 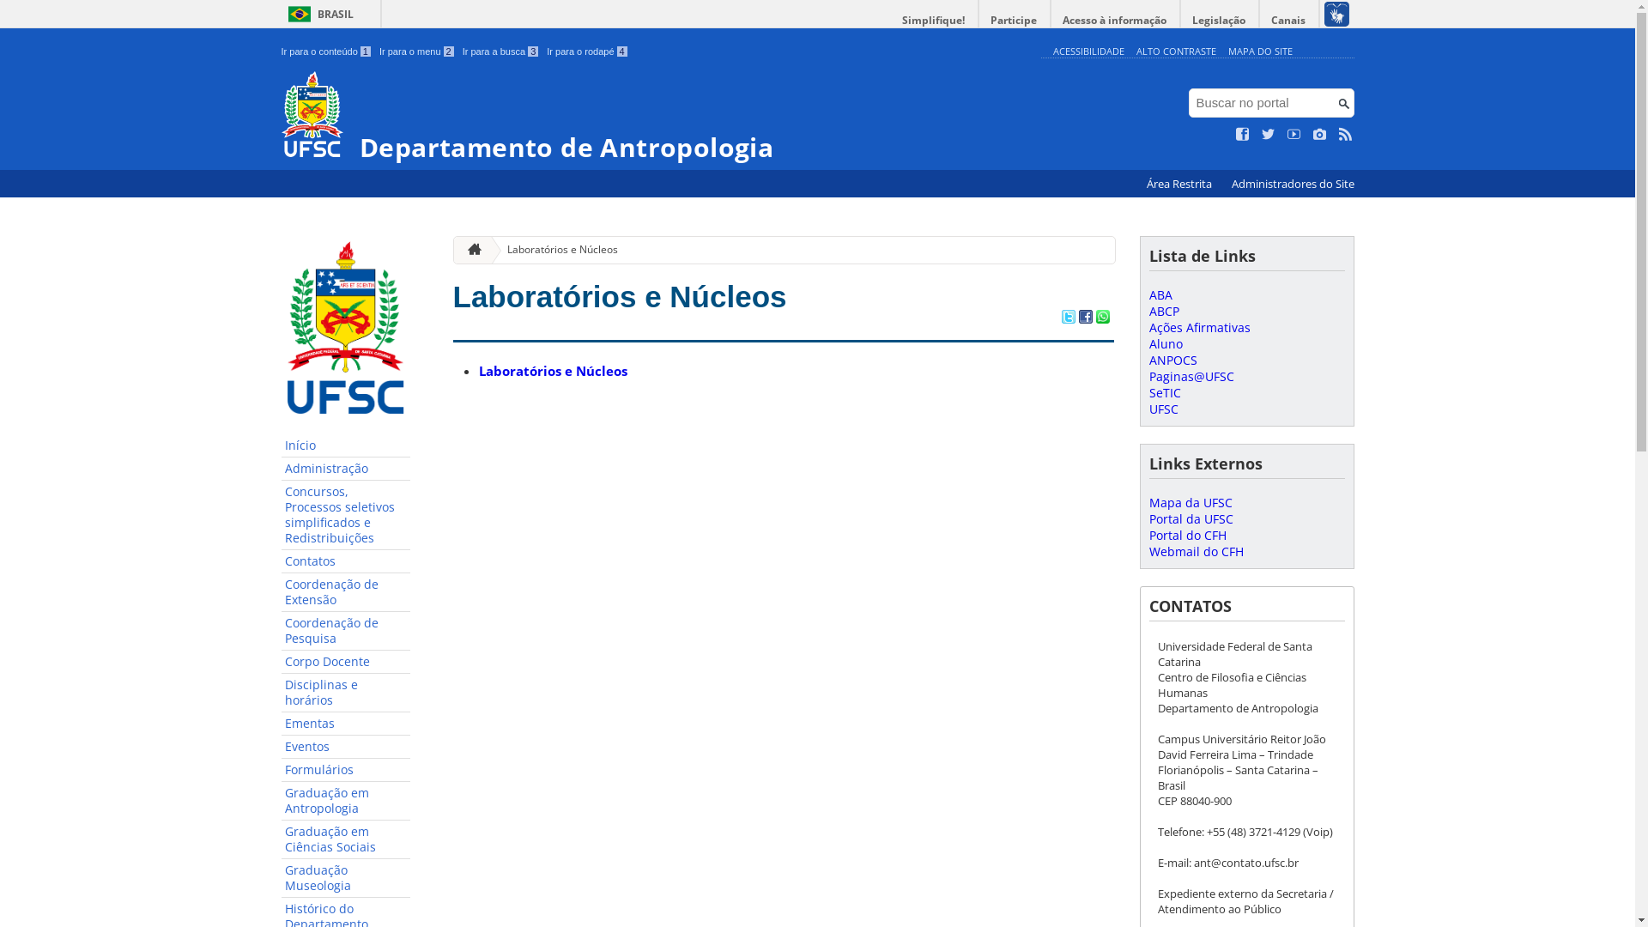 What do you see at coordinates (1172, 360) in the screenshot?
I see `ANPOCS` at bounding box center [1172, 360].